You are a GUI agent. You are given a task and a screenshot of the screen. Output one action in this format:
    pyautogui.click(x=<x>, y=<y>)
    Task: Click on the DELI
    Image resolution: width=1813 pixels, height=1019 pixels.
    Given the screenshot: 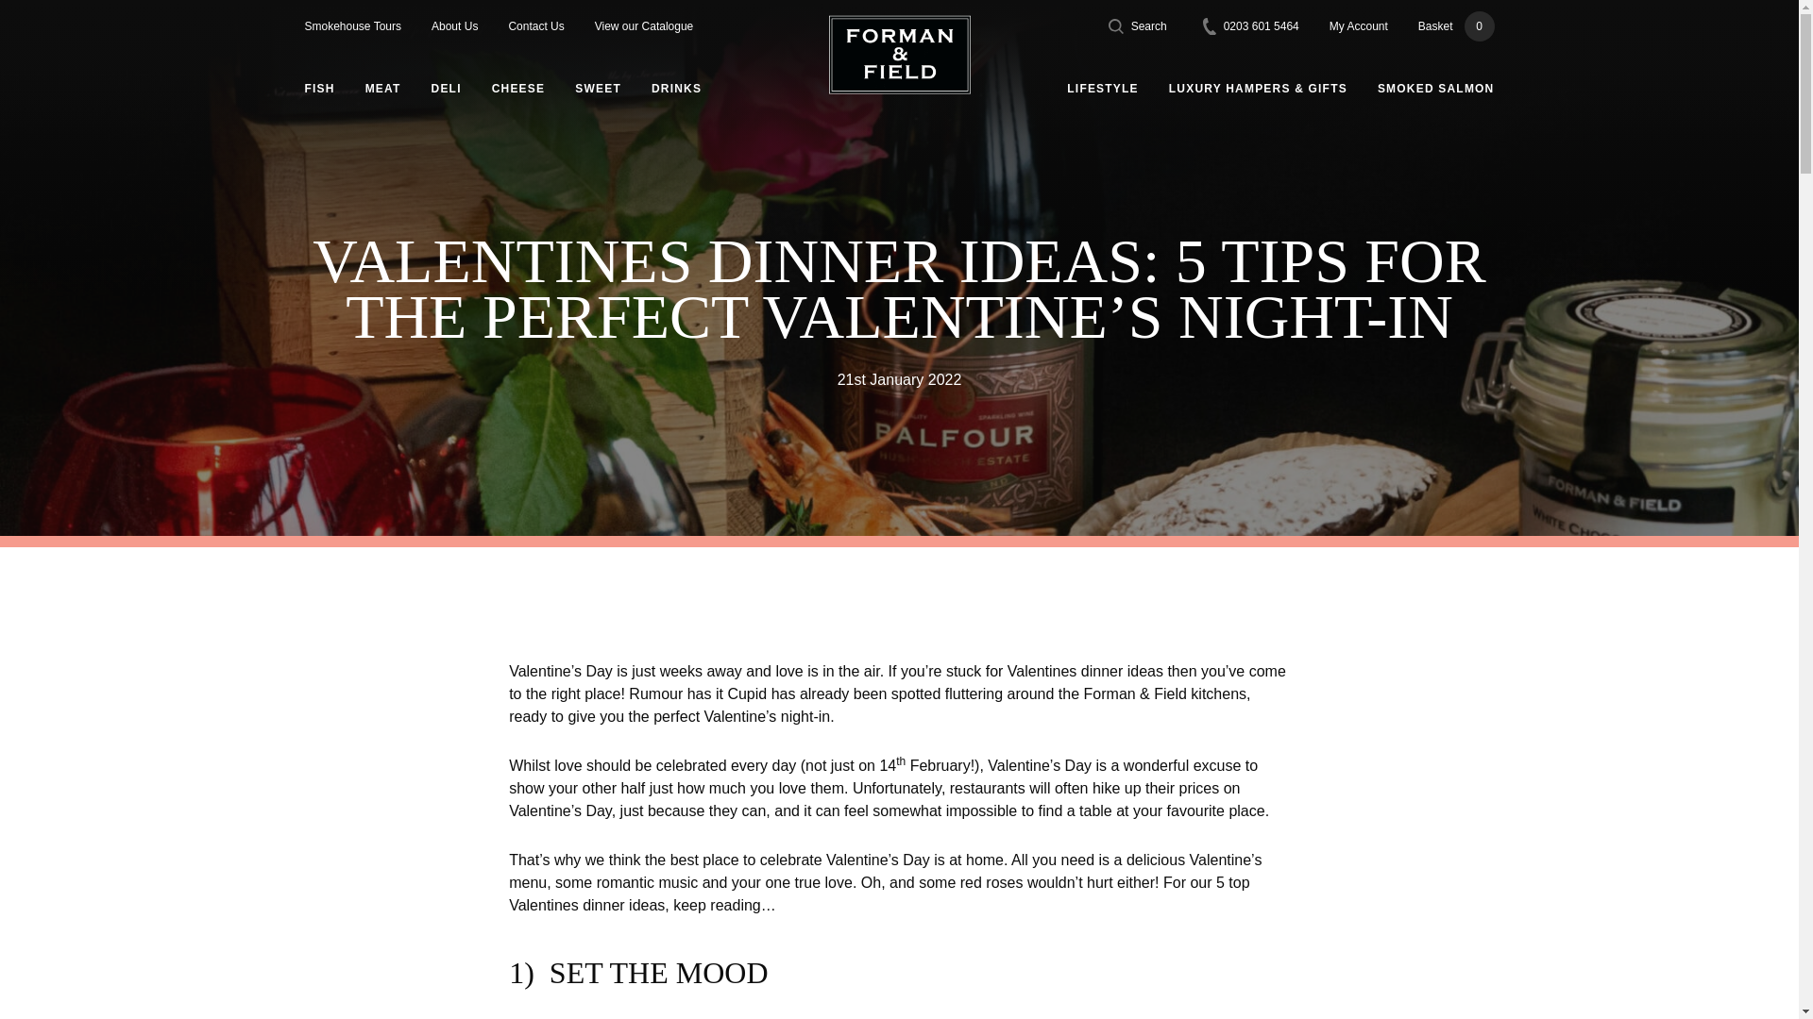 What is the action you would take?
    pyautogui.click(x=517, y=89)
    